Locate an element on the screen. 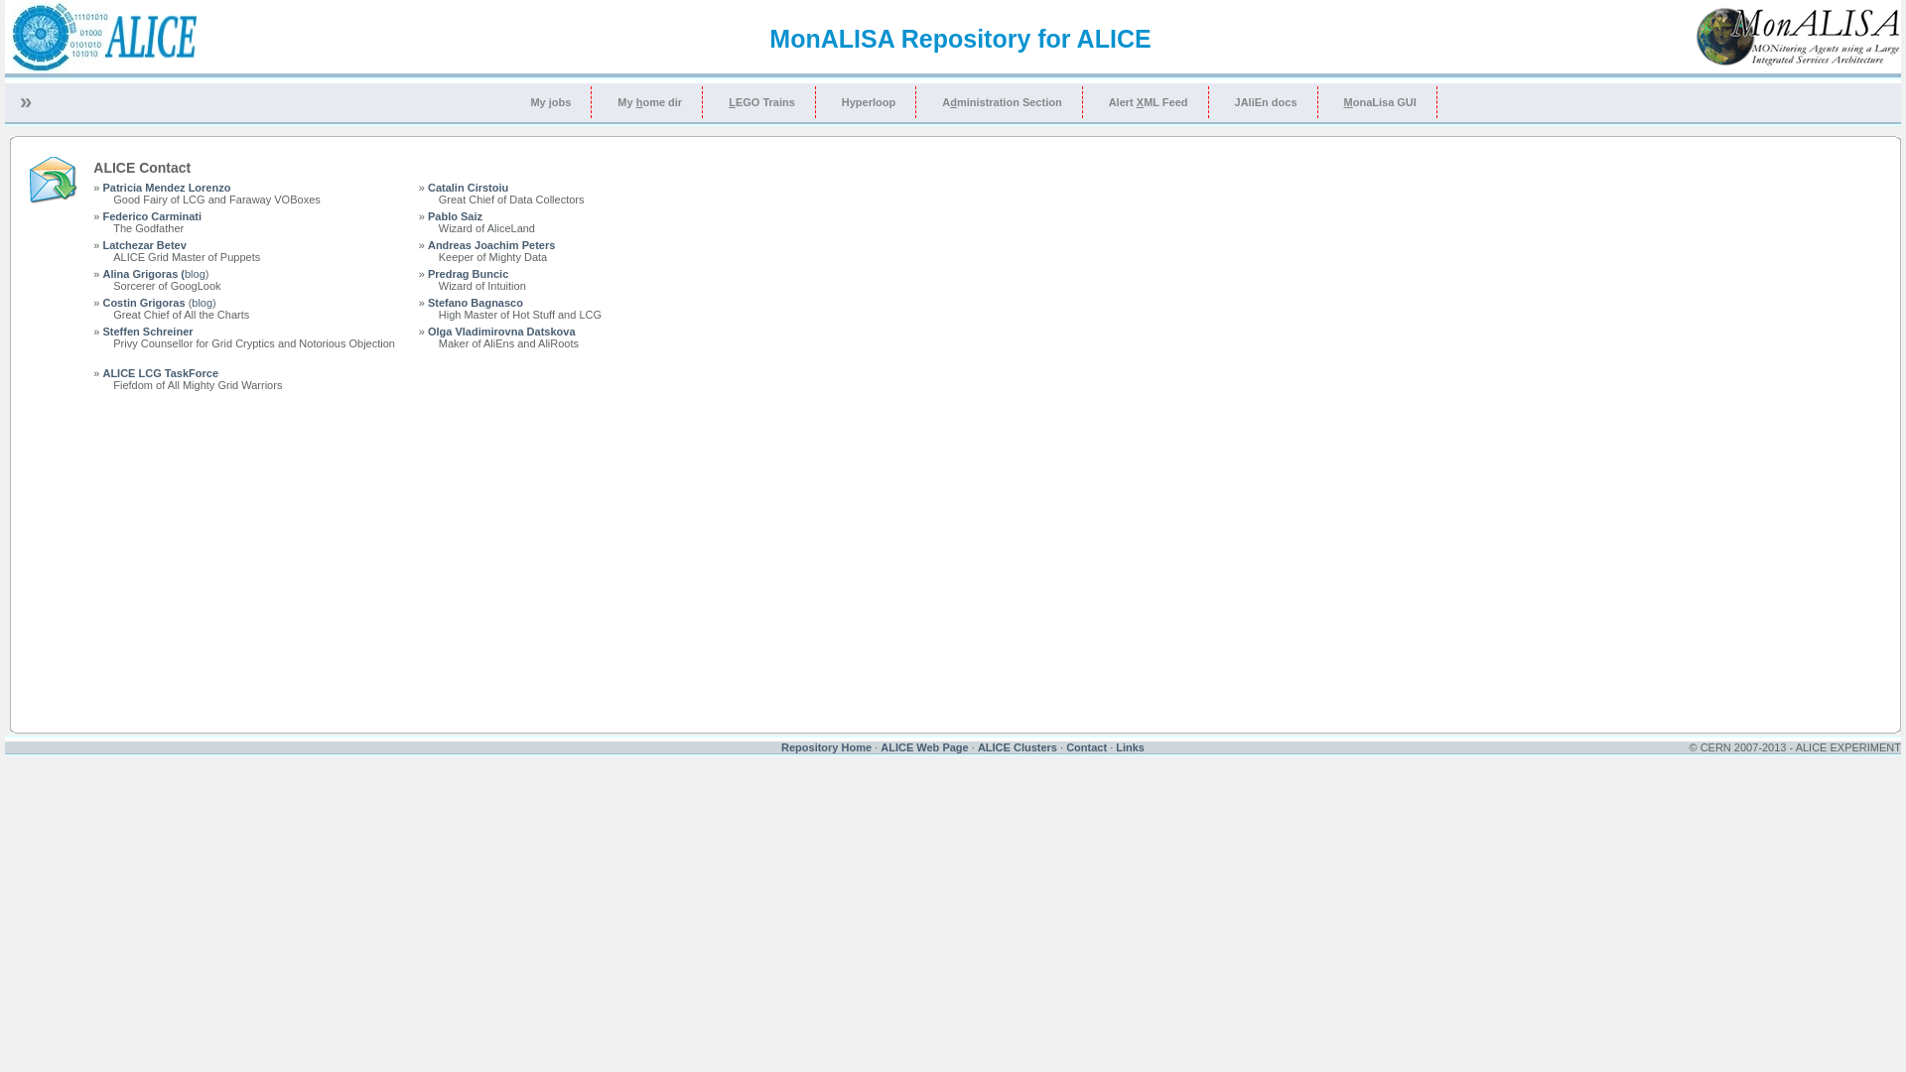 The width and height of the screenshot is (1906, 1072). MonALISA Grid Monitoring is located at coordinates (1799, 62).